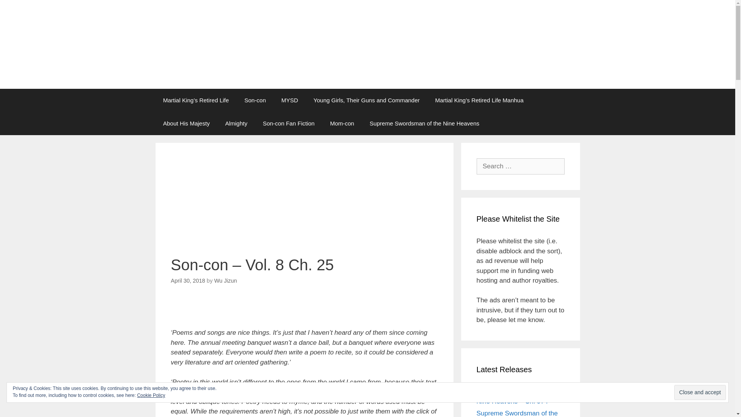 The height and width of the screenshot is (417, 741). I want to click on Close and accept, so click(700, 392).